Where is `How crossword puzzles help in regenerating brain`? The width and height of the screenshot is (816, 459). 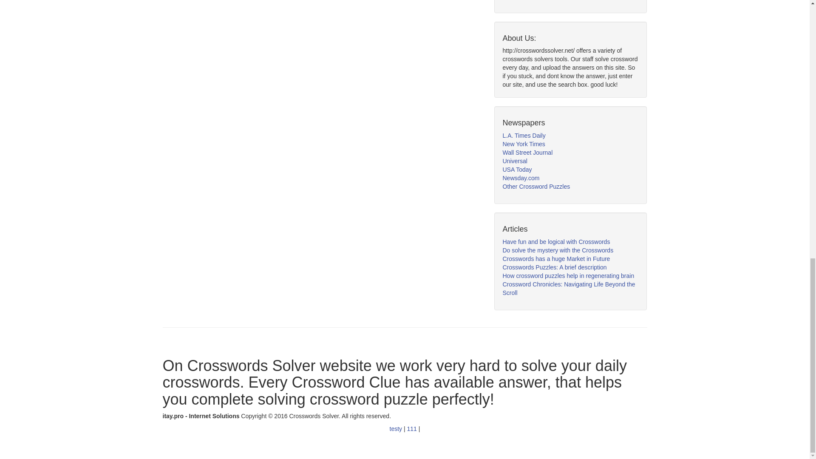
How crossword puzzles help in regenerating brain is located at coordinates (568, 275).